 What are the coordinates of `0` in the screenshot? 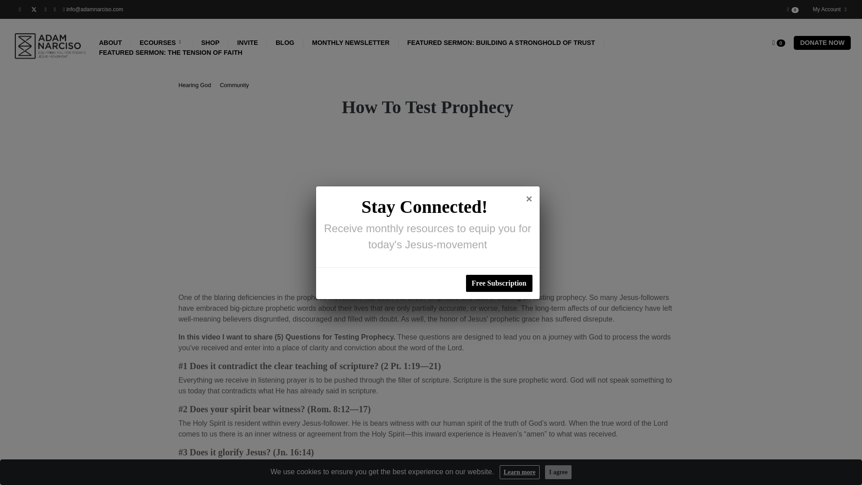 It's located at (791, 9).